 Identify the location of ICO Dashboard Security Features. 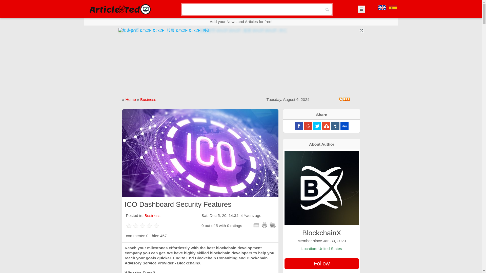
(200, 153).